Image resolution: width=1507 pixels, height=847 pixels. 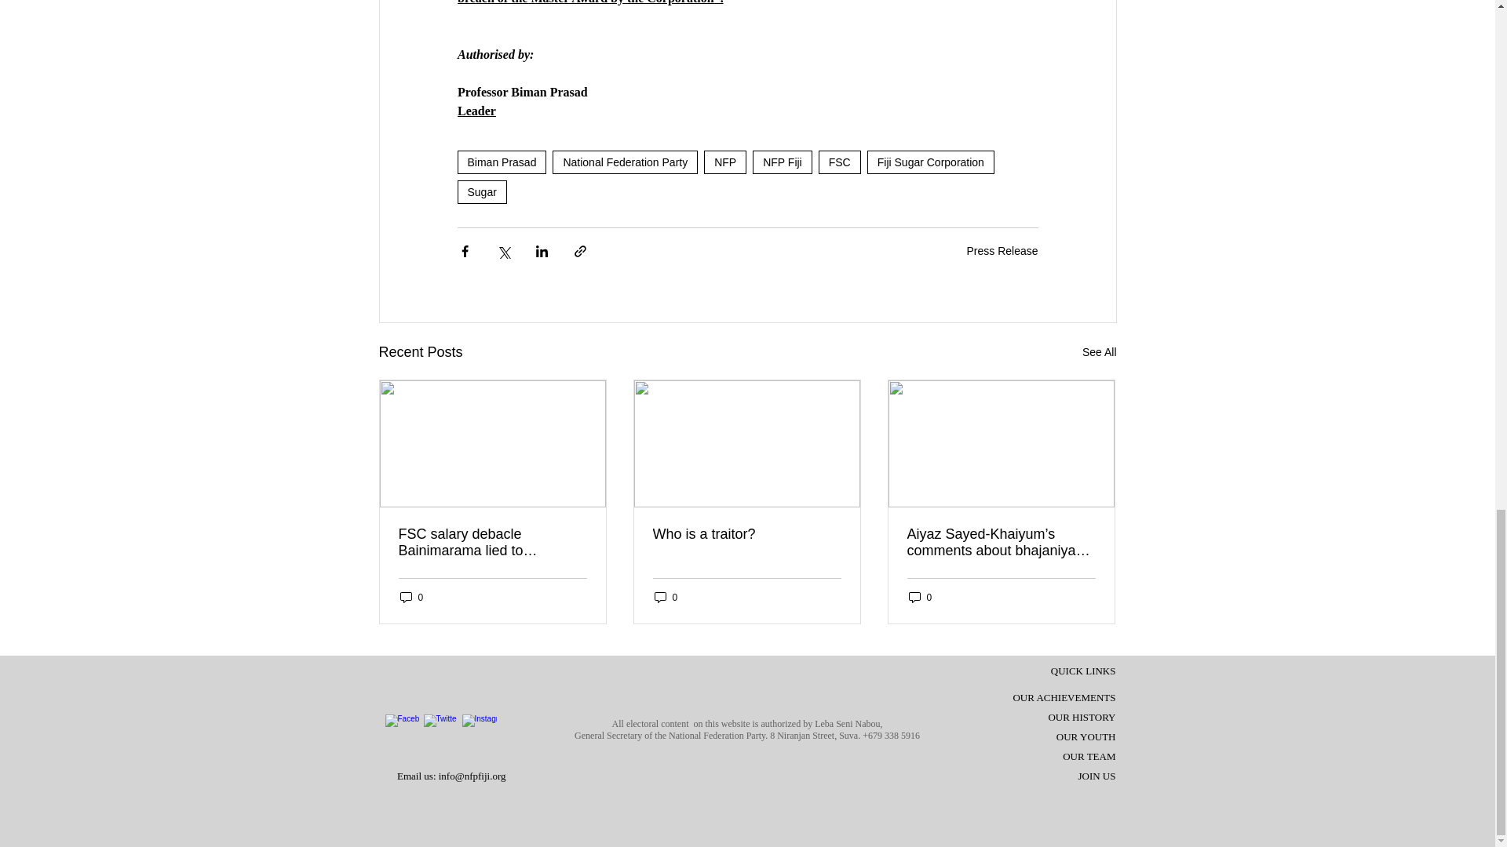 What do you see at coordinates (501, 162) in the screenshot?
I see `Biman Prasad` at bounding box center [501, 162].